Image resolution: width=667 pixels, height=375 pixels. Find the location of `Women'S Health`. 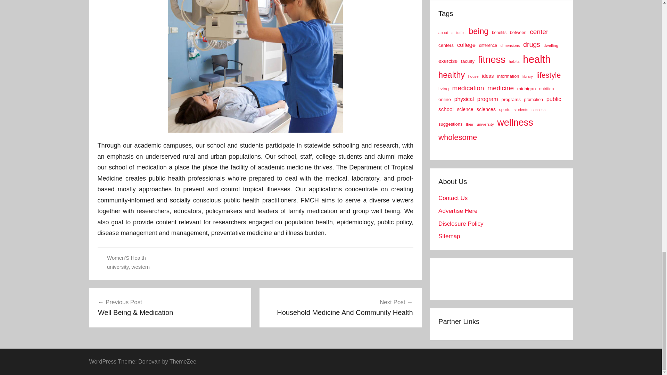

Women'S Health is located at coordinates (126, 258).